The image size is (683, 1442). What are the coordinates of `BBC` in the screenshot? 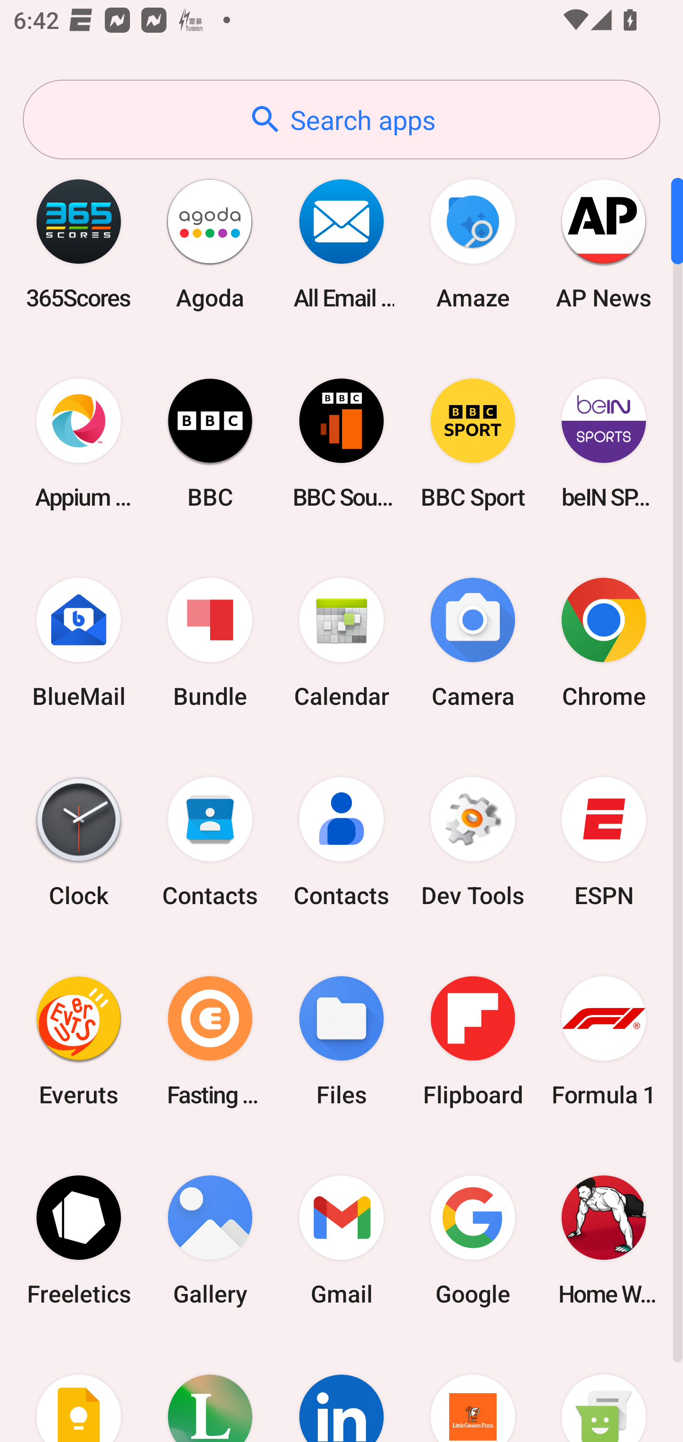 It's located at (210, 443).